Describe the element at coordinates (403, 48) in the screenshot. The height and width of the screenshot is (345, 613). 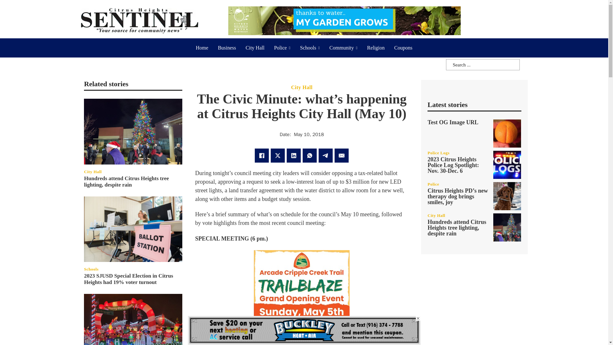
I see `Coupons` at that location.